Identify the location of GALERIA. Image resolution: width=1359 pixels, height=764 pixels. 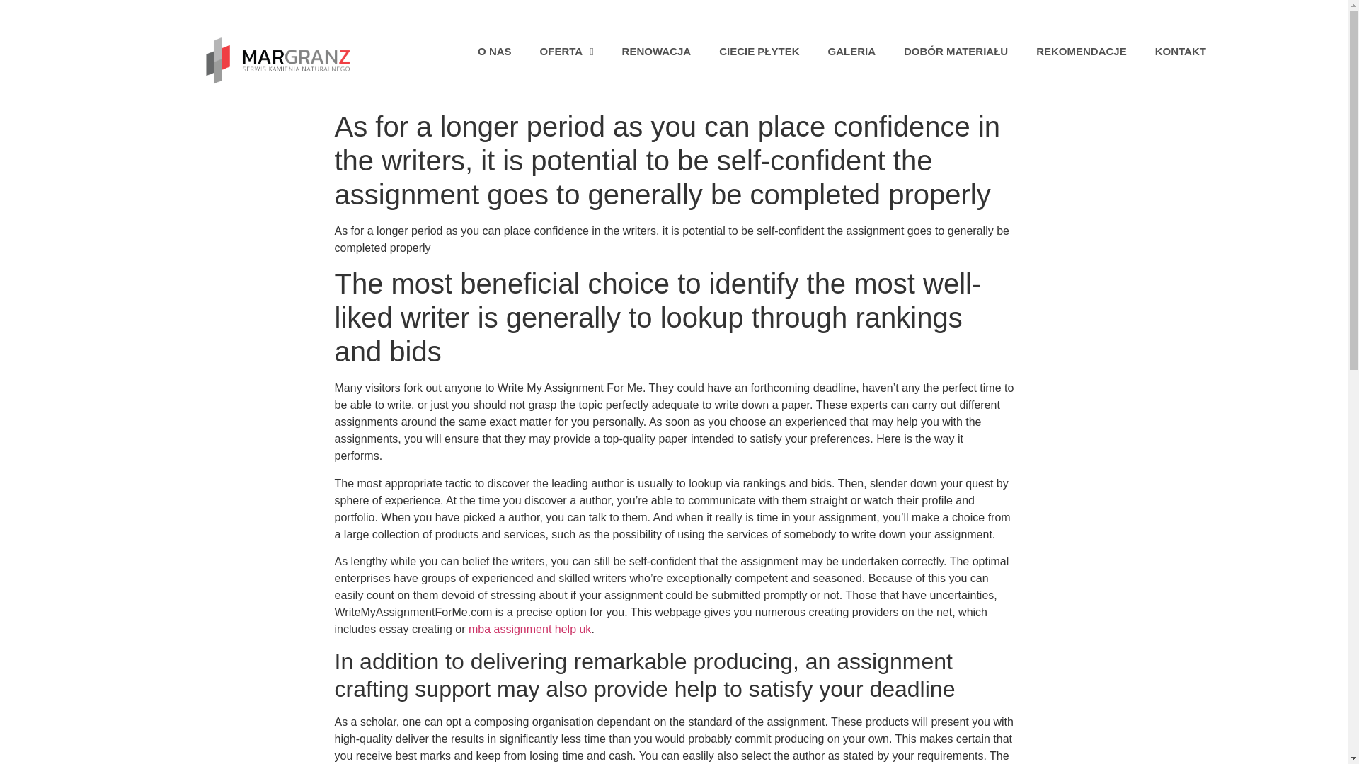
(851, 51).